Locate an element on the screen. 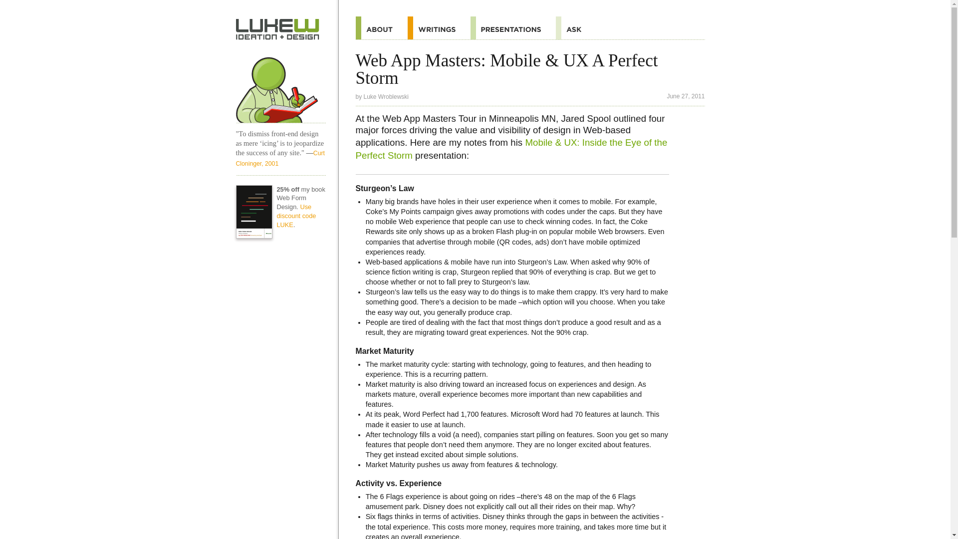  Presentations is located at coordinates (513, 28).